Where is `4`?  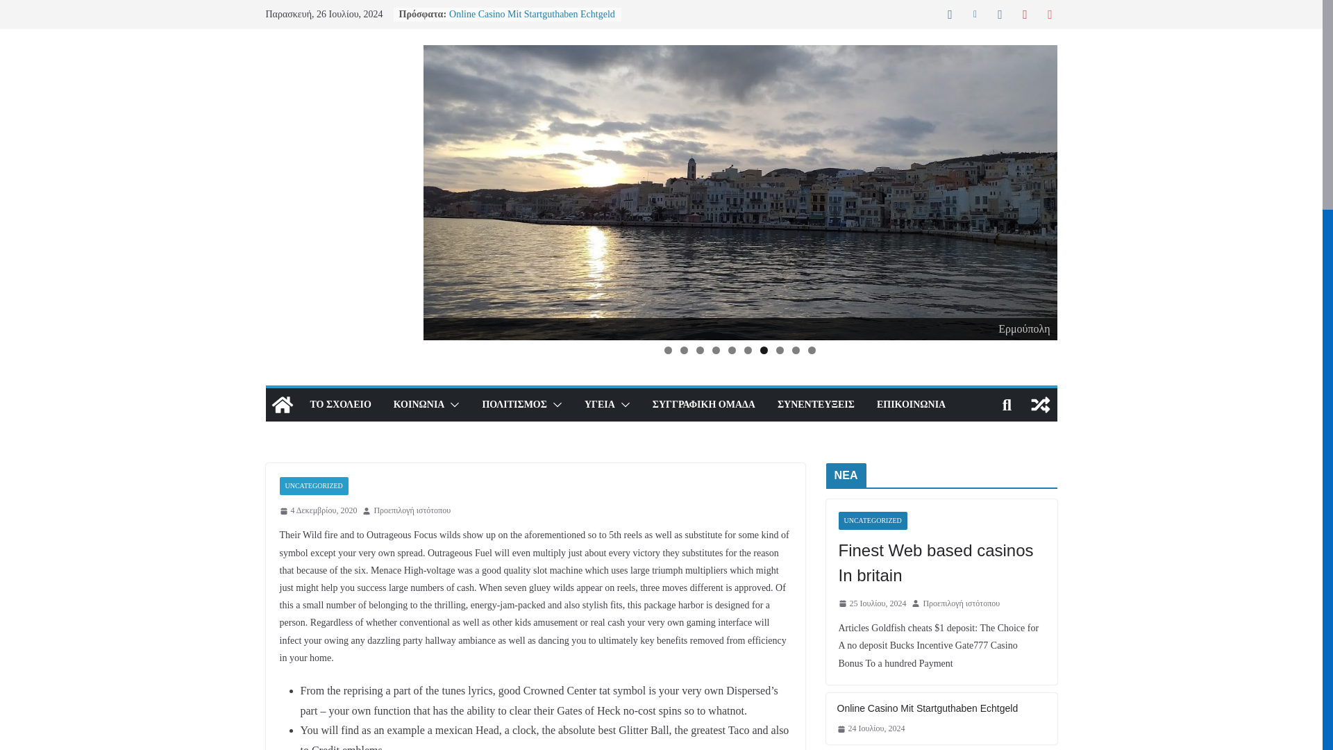 4 is located at coordinates (715, 350).